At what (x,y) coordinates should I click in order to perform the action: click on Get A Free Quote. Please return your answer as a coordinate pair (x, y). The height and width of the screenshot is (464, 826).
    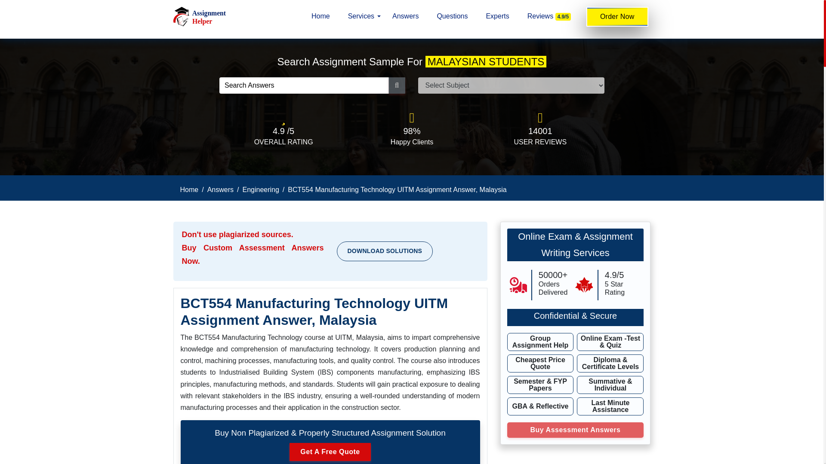
    Looking at the image, I should click on (330, 452).